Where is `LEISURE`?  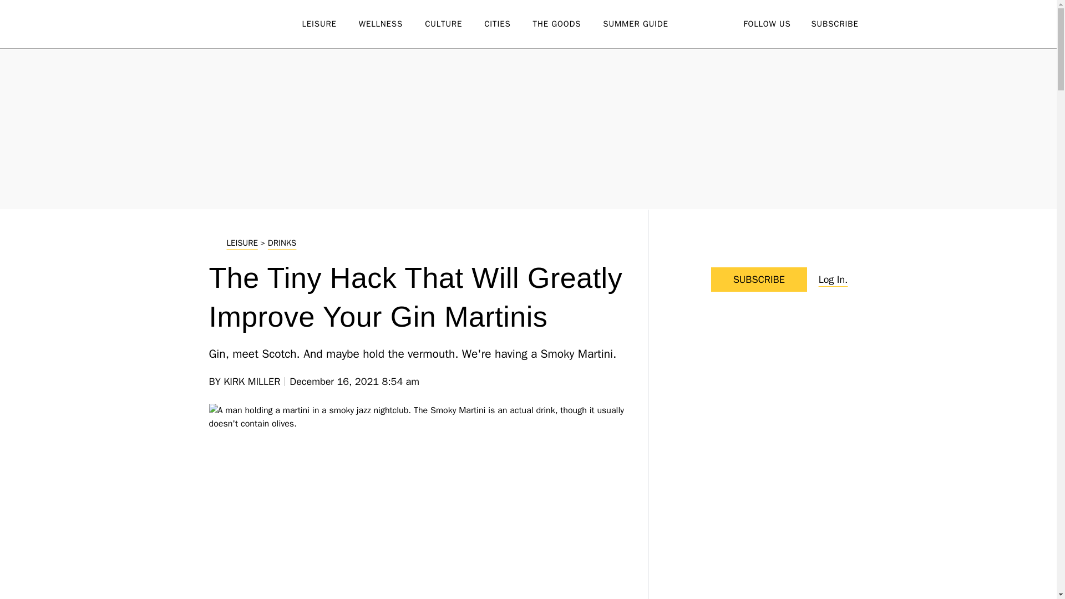
LEISURE is located at coordinates (329, 24).